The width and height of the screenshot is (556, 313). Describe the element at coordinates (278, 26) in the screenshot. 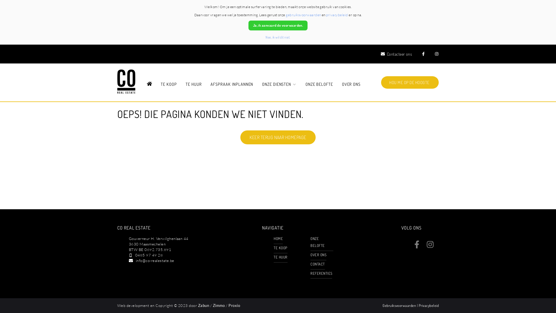

I see `Ja, ik aanvaard de voorwaarden.` at that location.